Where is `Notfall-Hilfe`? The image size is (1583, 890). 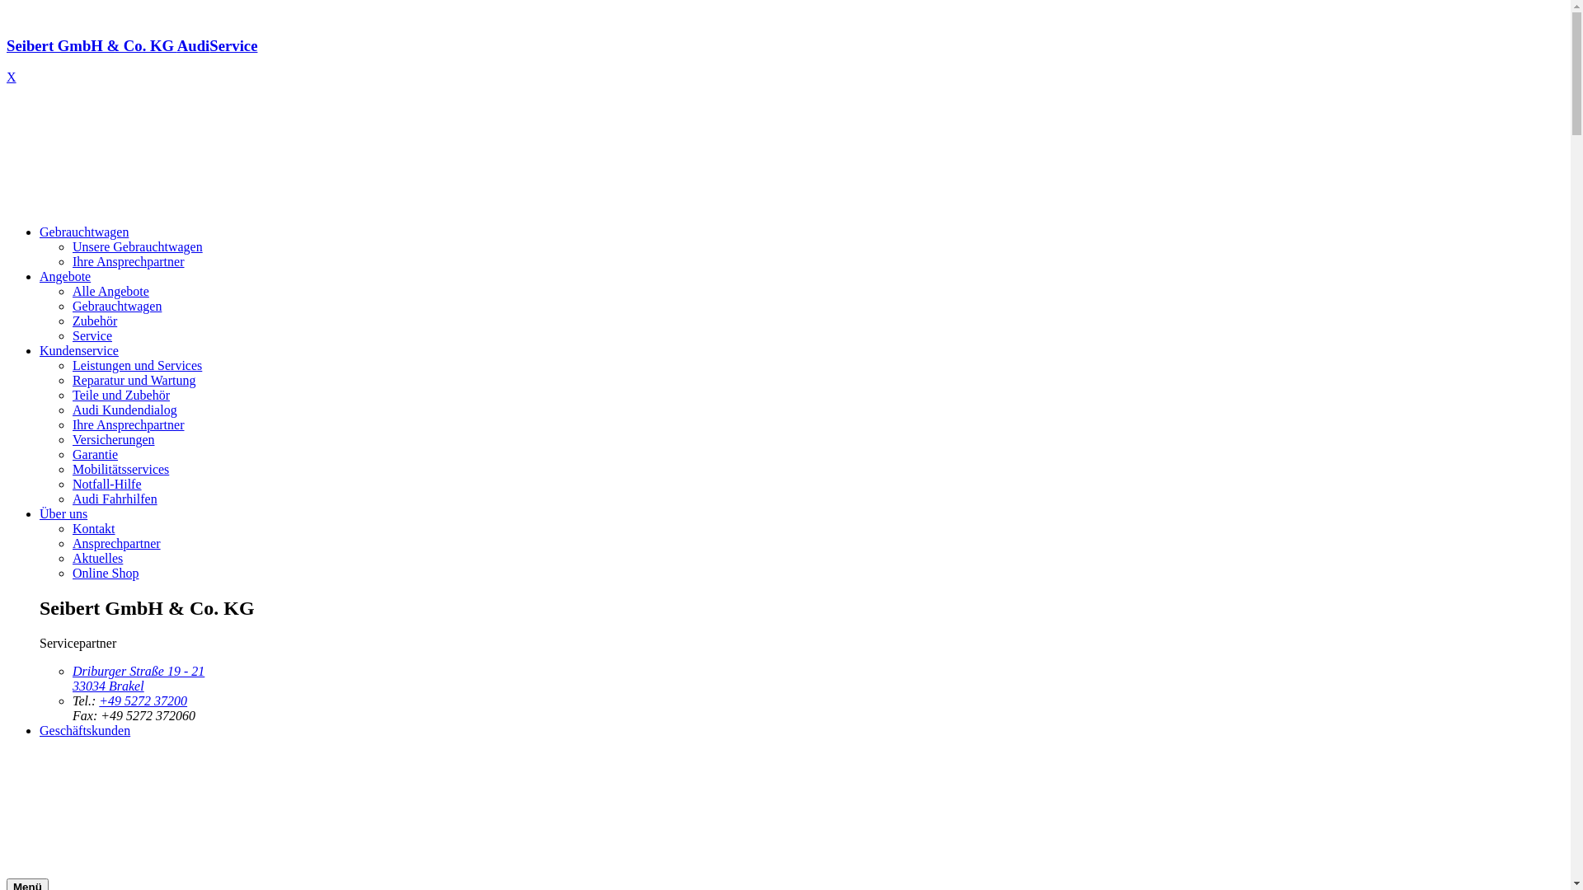 Notfall-Hilfe is located at coordinates (107, 485).